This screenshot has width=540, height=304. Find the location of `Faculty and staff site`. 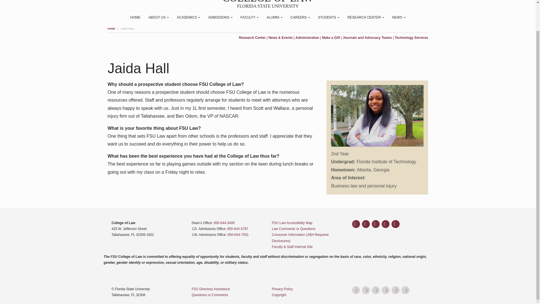

Faculty and staff site is located at coordinates (292, 247).